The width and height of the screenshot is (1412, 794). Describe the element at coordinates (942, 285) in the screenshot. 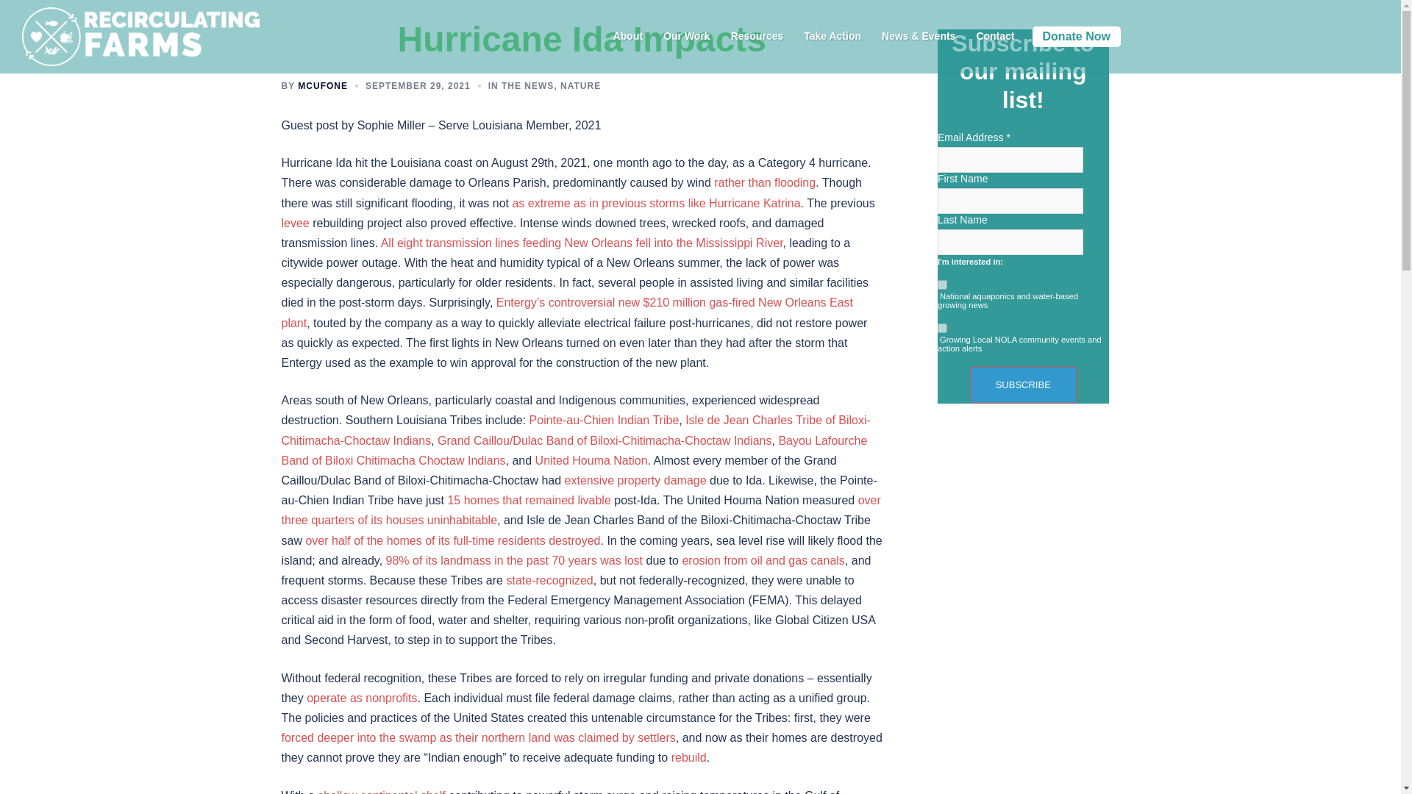

I see `1` at that location.